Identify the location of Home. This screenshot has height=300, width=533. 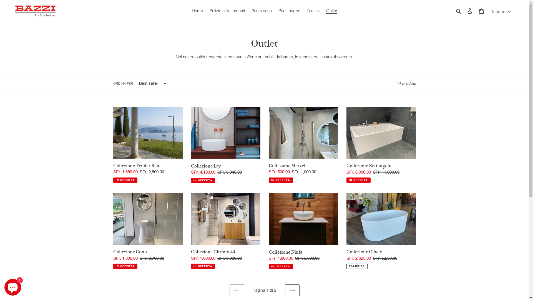
(197, 11).